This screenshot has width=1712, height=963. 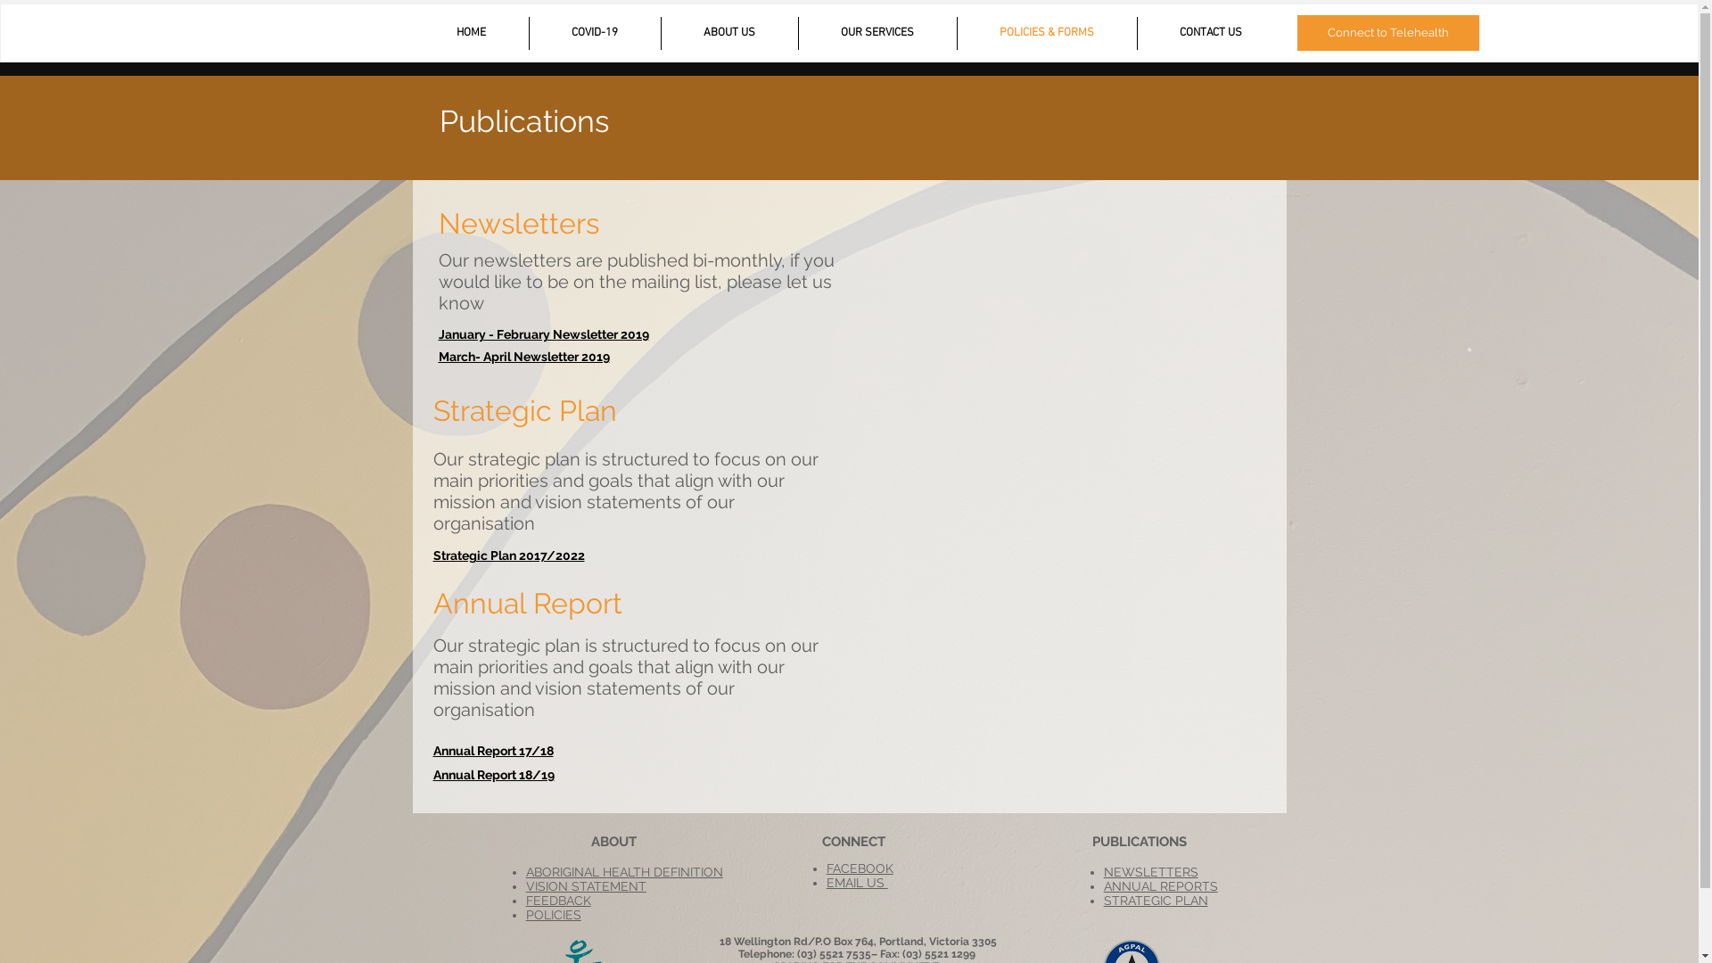 What do you see at coordinates (524, 357) in the screenshot?
I see `March- April Newsletter 2019` at bounding box center [524, 357].